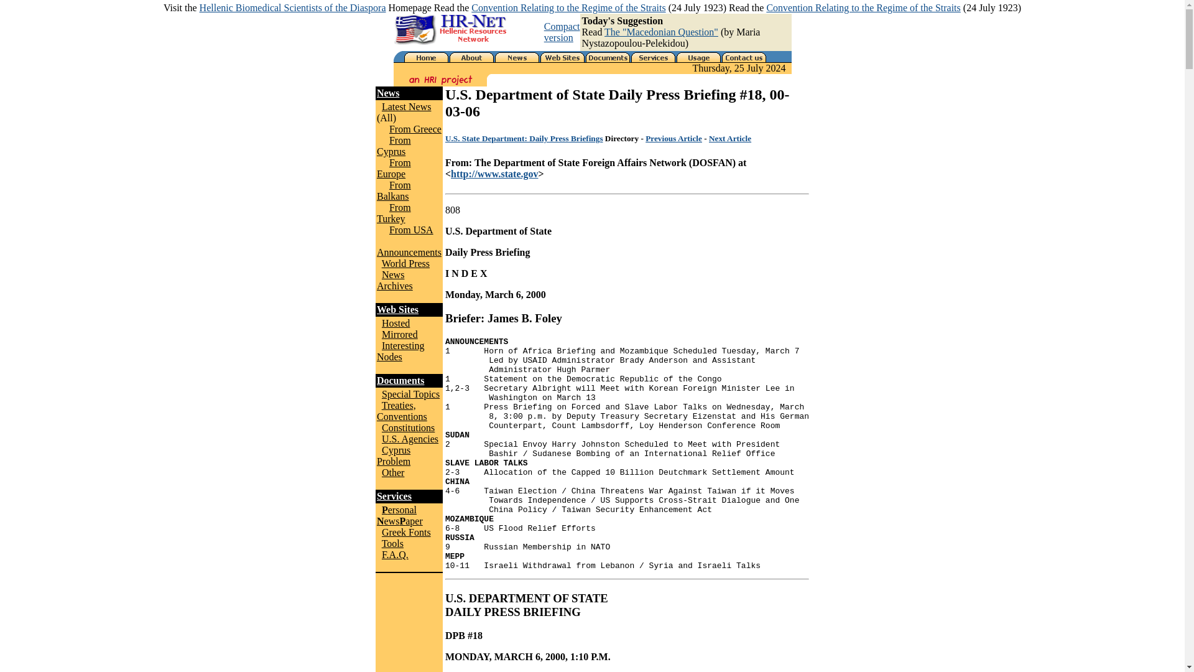 This screenshot has width=1194, height=672. Describe the element at coordinates (410, 394) in the screenshot. I see `Special Topics` at that location.